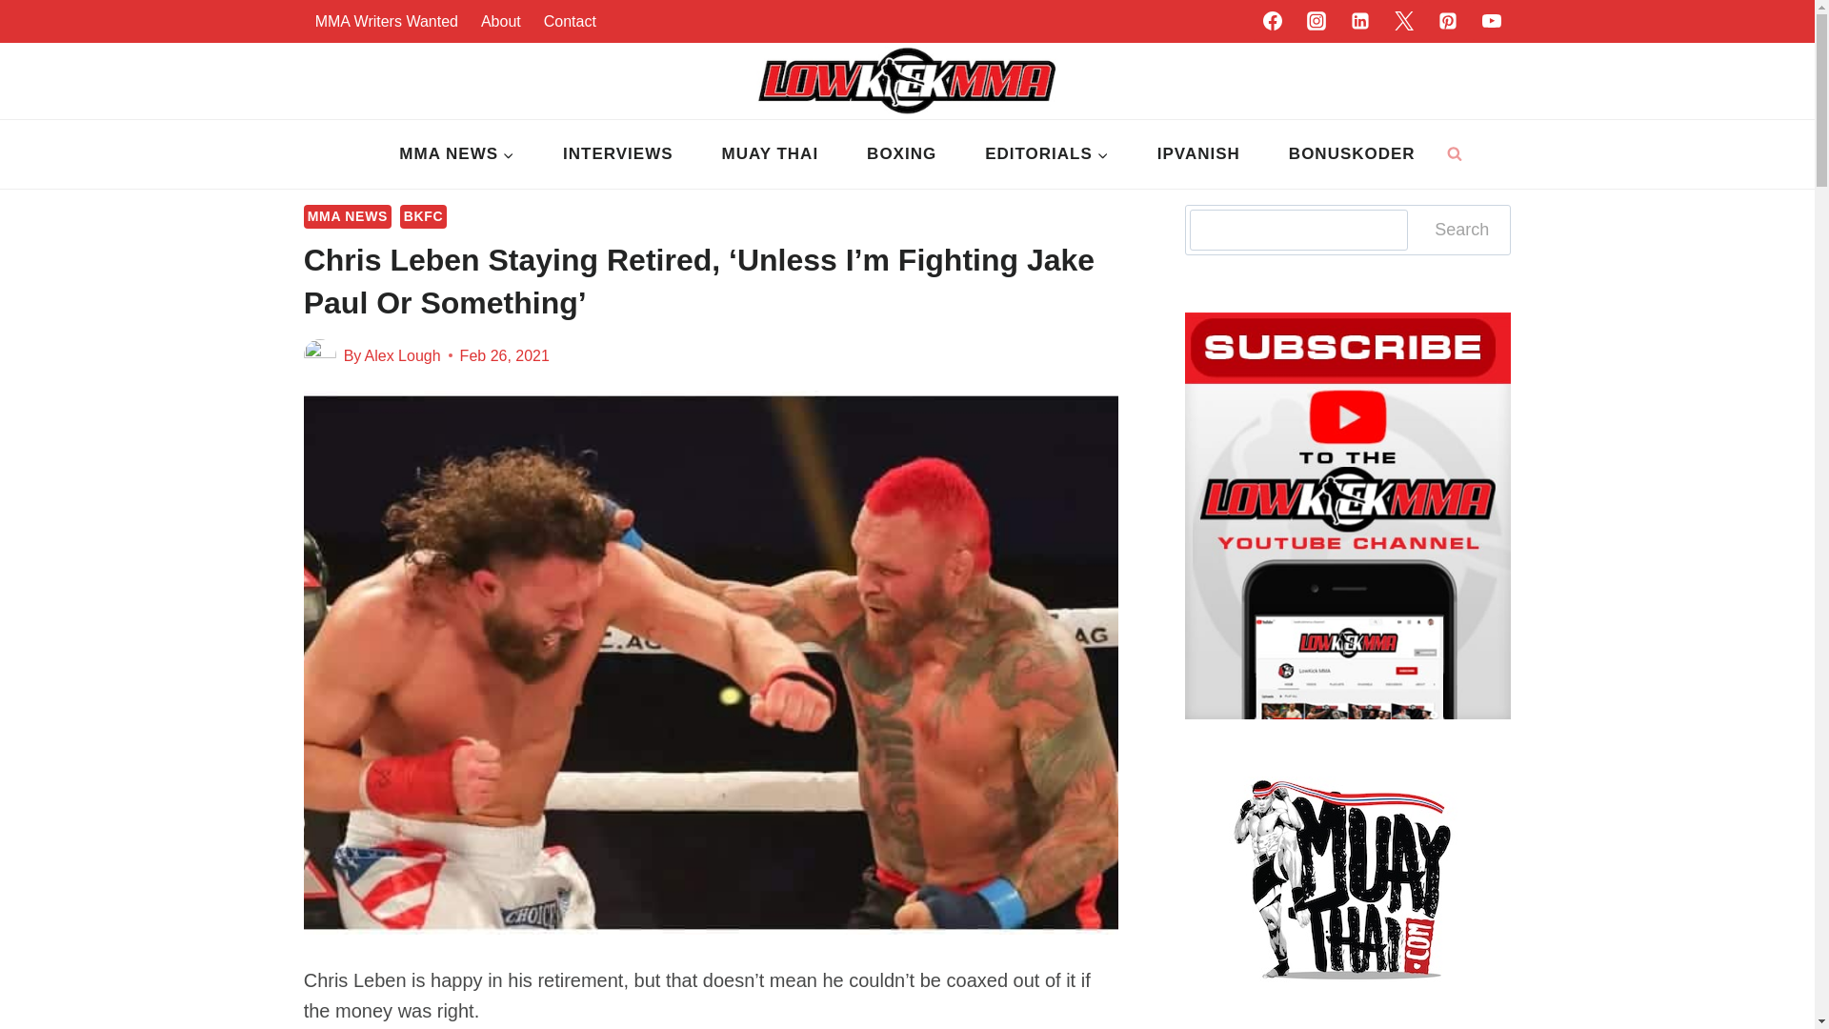 The width and height of the screenshot is (1829, 1029). I want to click on BONUSKODER, so click(1351, 154).